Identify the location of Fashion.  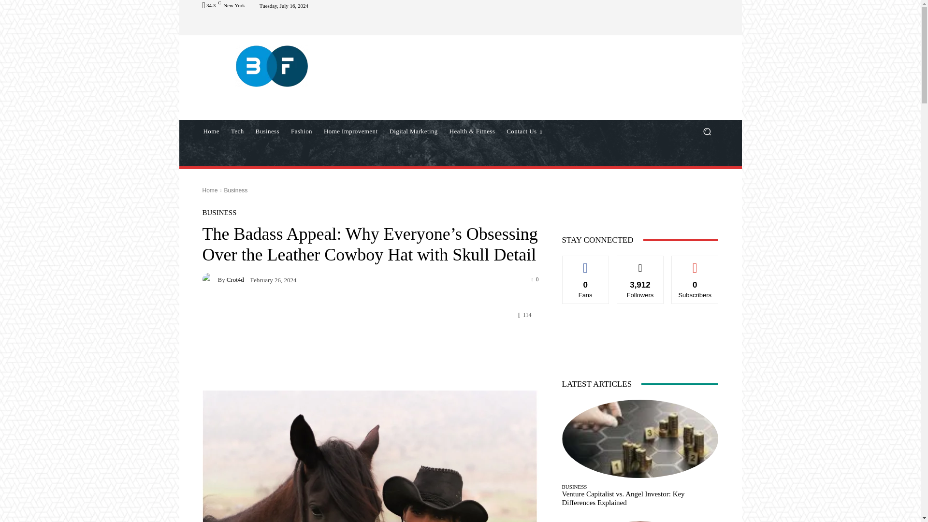
(302, 131).